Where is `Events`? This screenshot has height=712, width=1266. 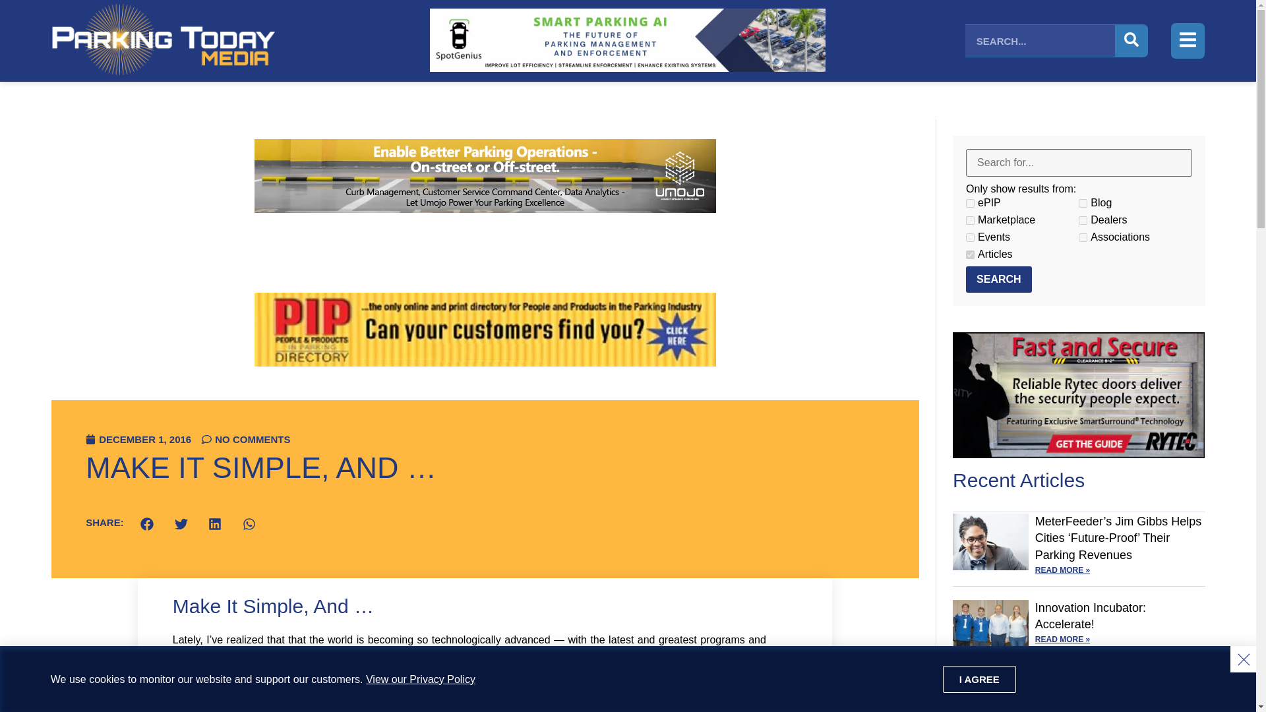
Events is located at coordinates (970, 237).